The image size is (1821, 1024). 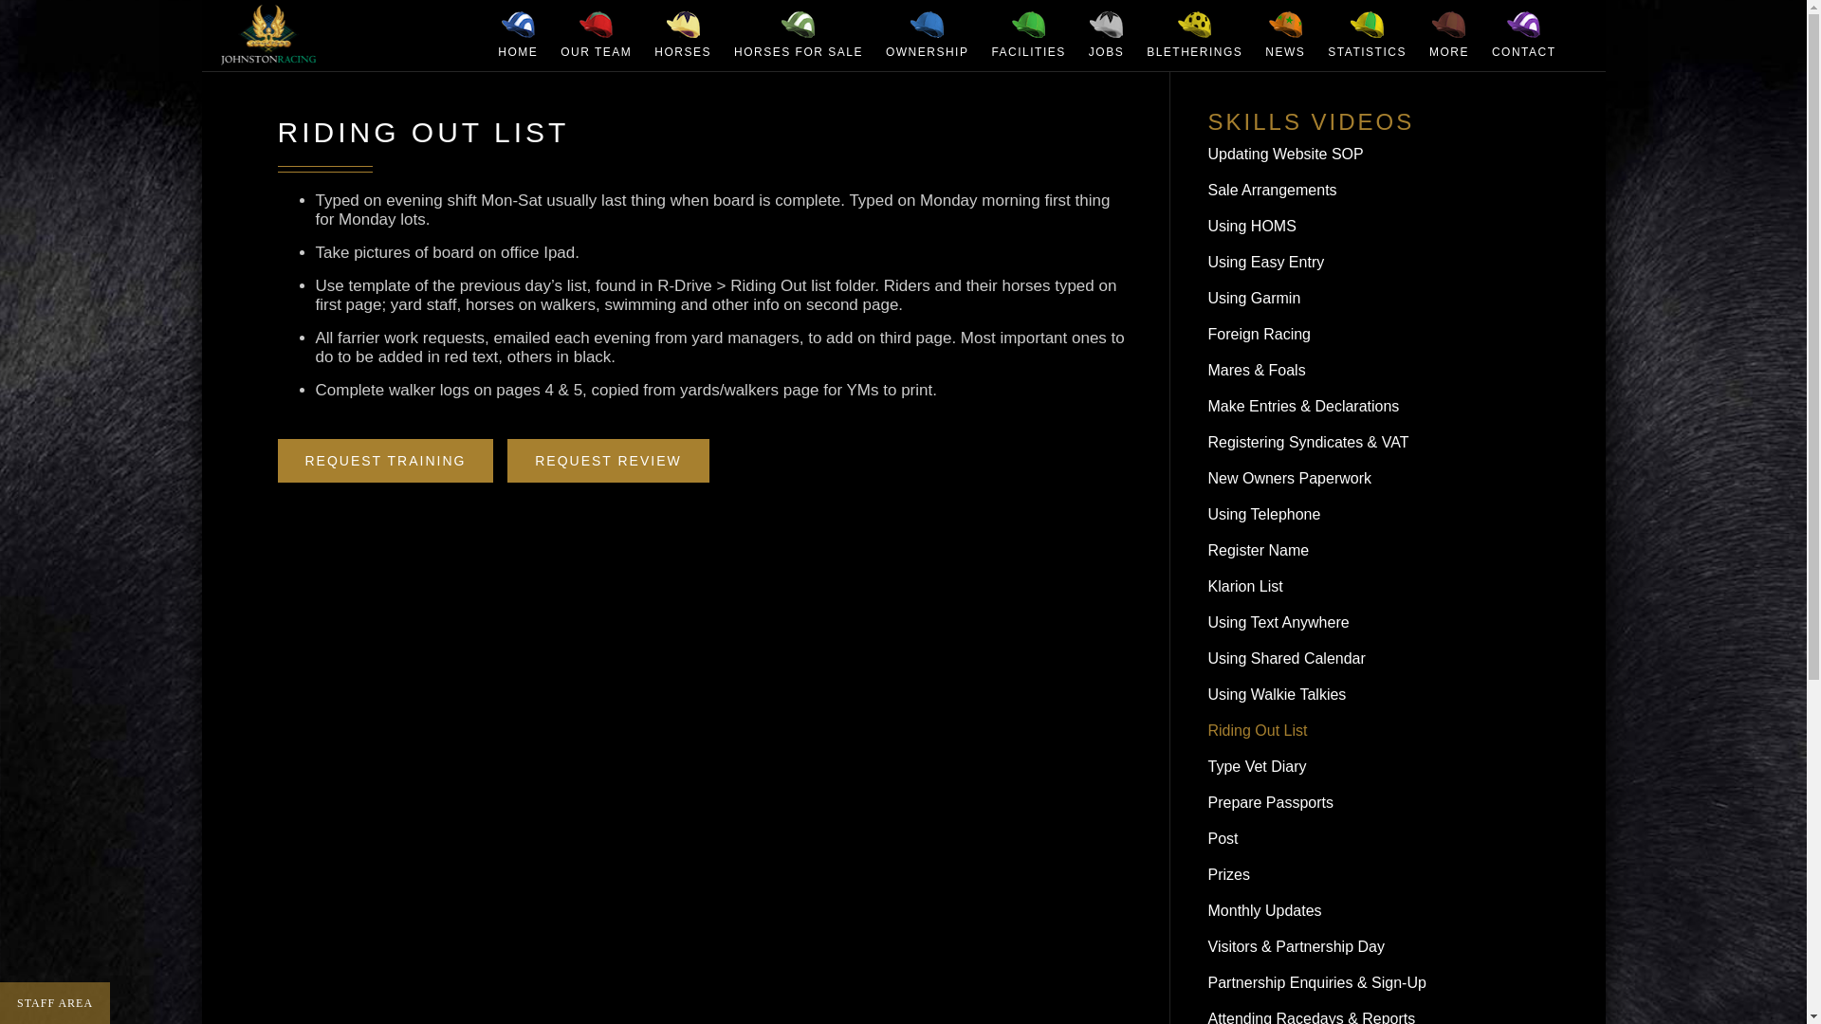 I want to click on Using HOMS, so click(x=1369, y=229).